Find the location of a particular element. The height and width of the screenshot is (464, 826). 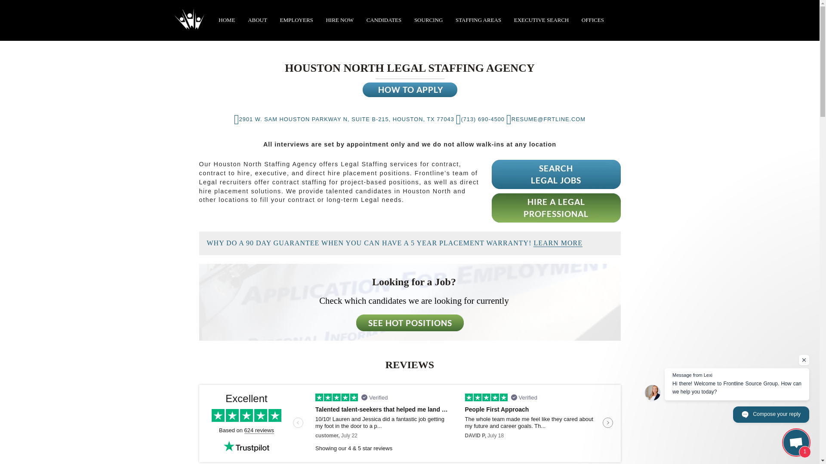

Hire Now is located at coordinates (340, 20).